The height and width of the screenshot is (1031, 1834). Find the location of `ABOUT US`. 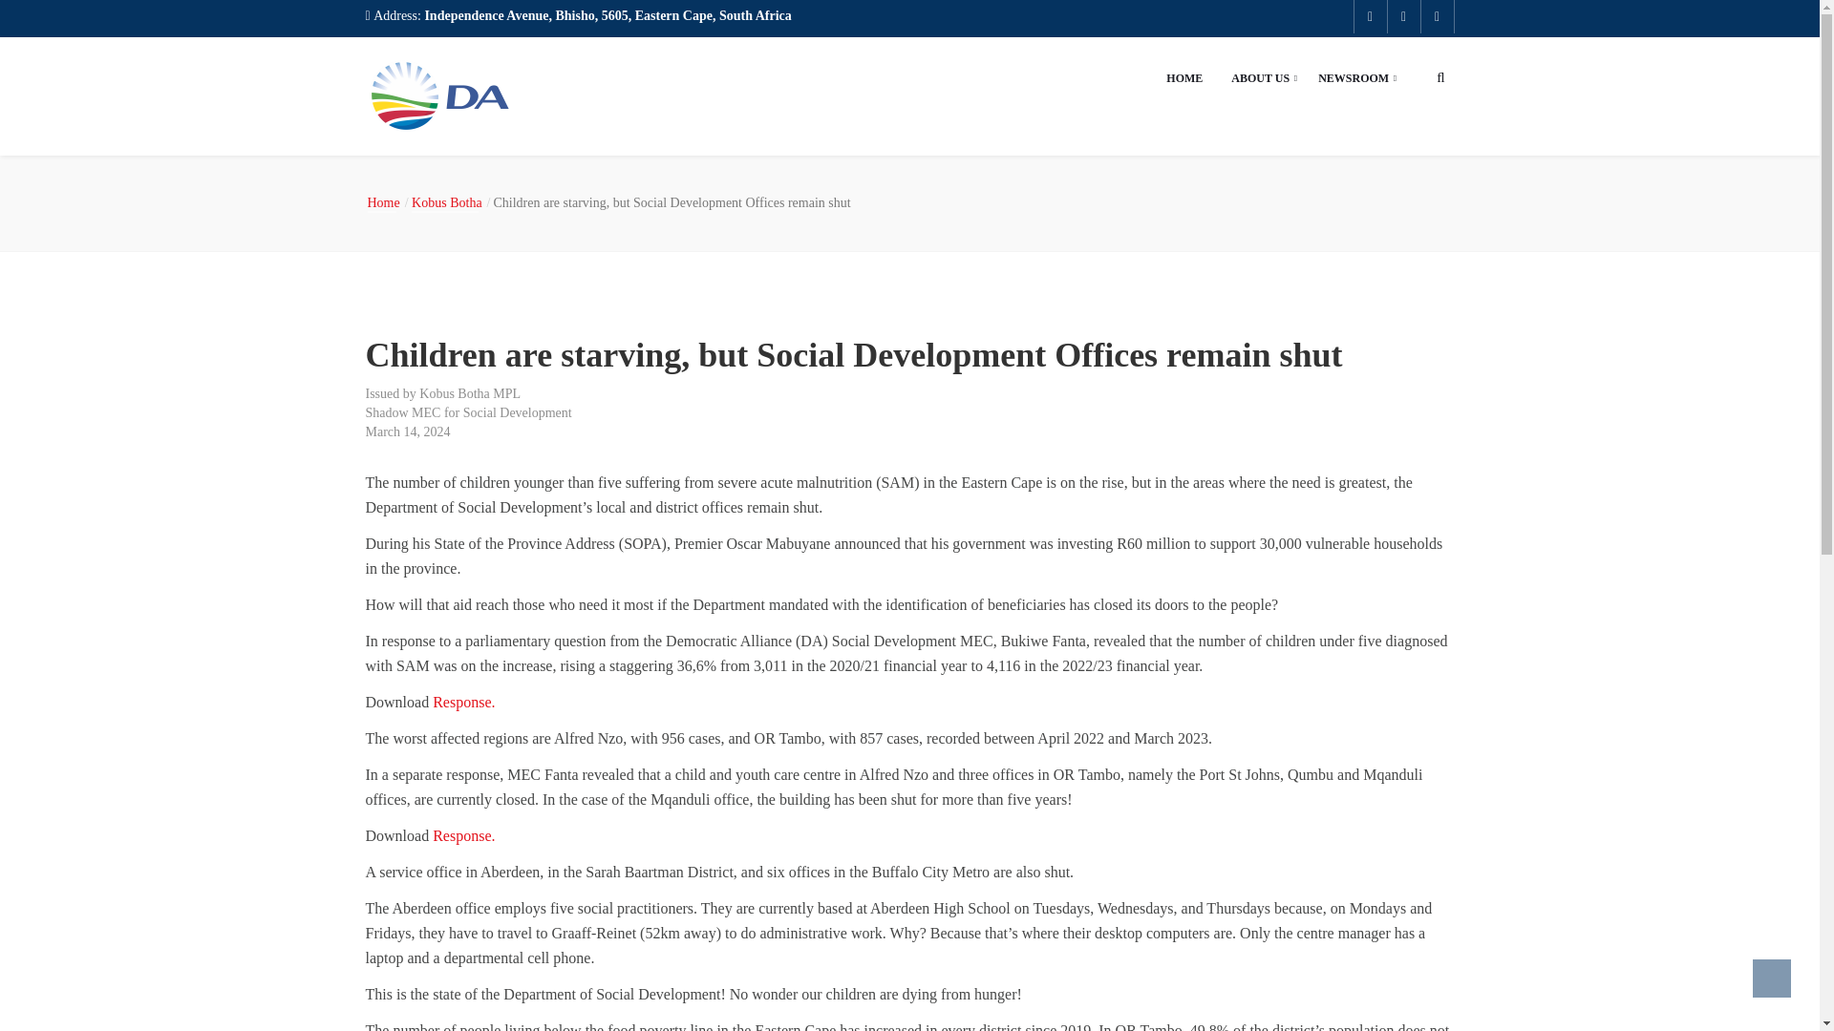

ABOUT US is located at coordinates (1261, 78).